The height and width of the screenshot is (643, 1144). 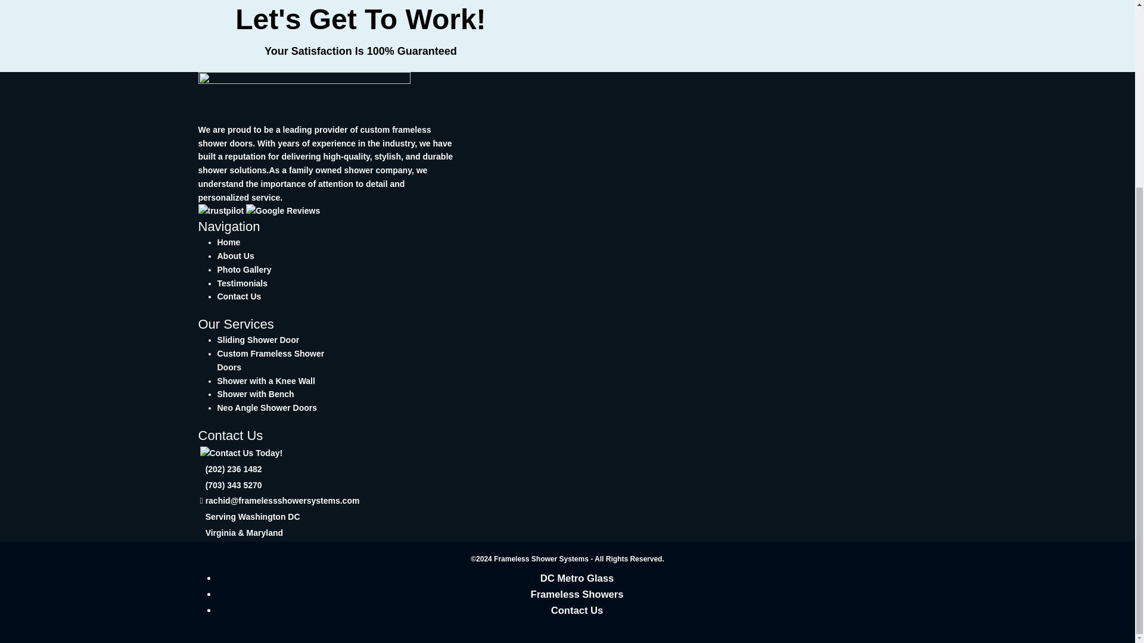 What do you see at coordinates (271, 361) in the screenshot?
I see `Custom Frameless Shower Doors` at bounding box center [271, 361].